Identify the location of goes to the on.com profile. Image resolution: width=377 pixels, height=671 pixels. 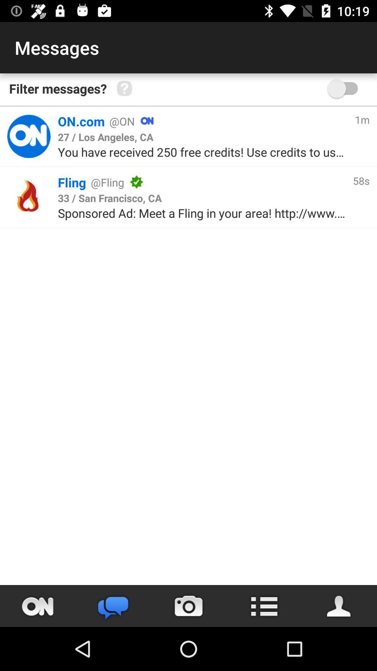
(29, 136).